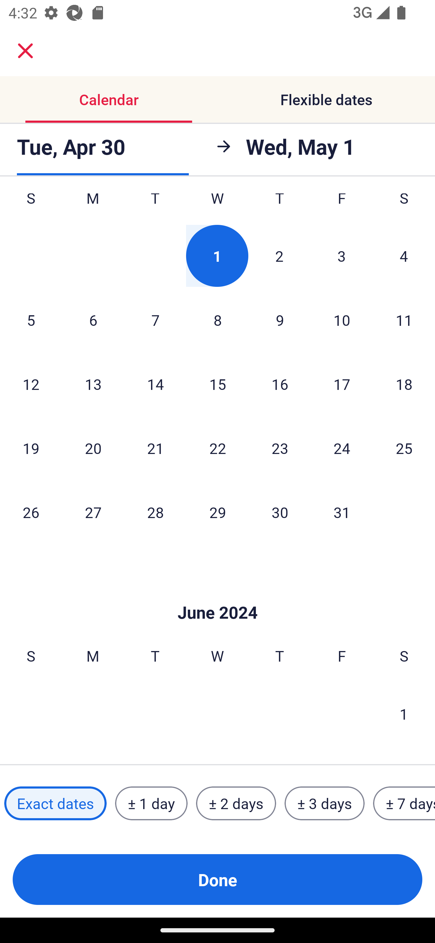 The image size is (435, 943). What do you see at coordinates (404, 803) in the screenshot?
I see `± 7 days` at bounding box center [404, 803].